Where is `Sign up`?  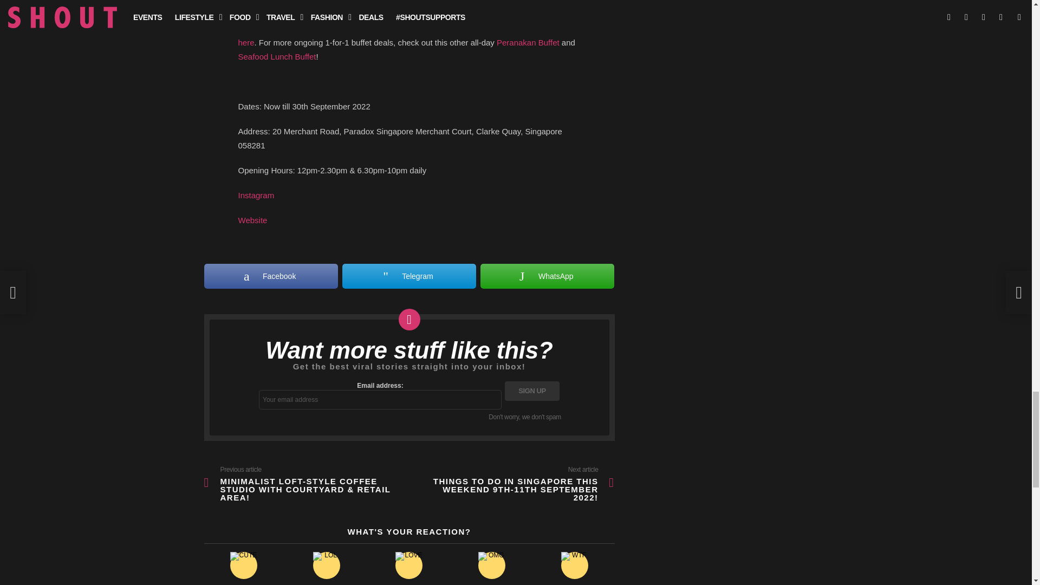
Sign up is located at coordinates (532, 391).